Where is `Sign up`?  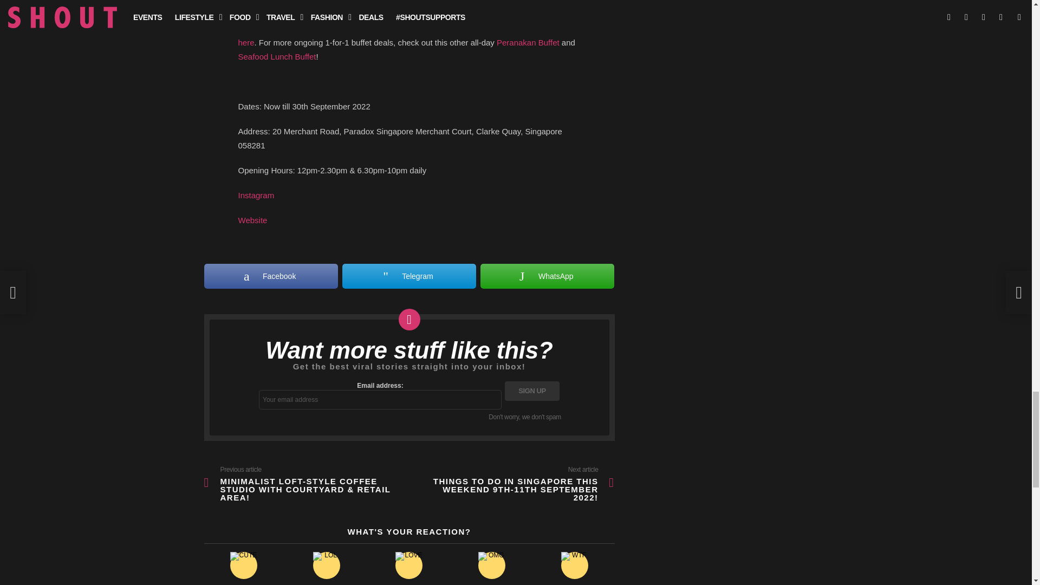
Sign up is located at coordinates (532, 391).